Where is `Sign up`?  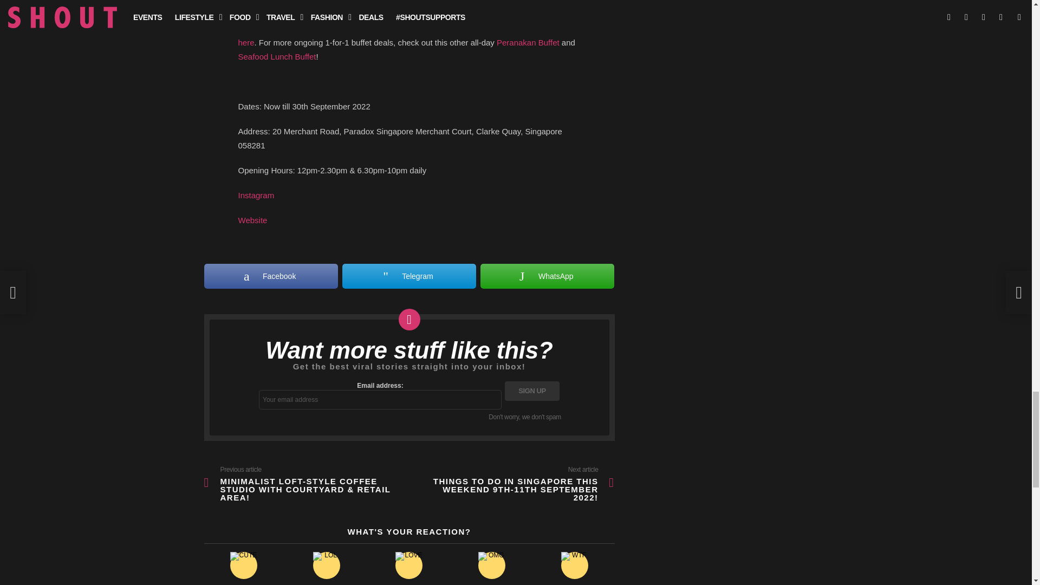
Sign up is located at coordinates (532, 391).